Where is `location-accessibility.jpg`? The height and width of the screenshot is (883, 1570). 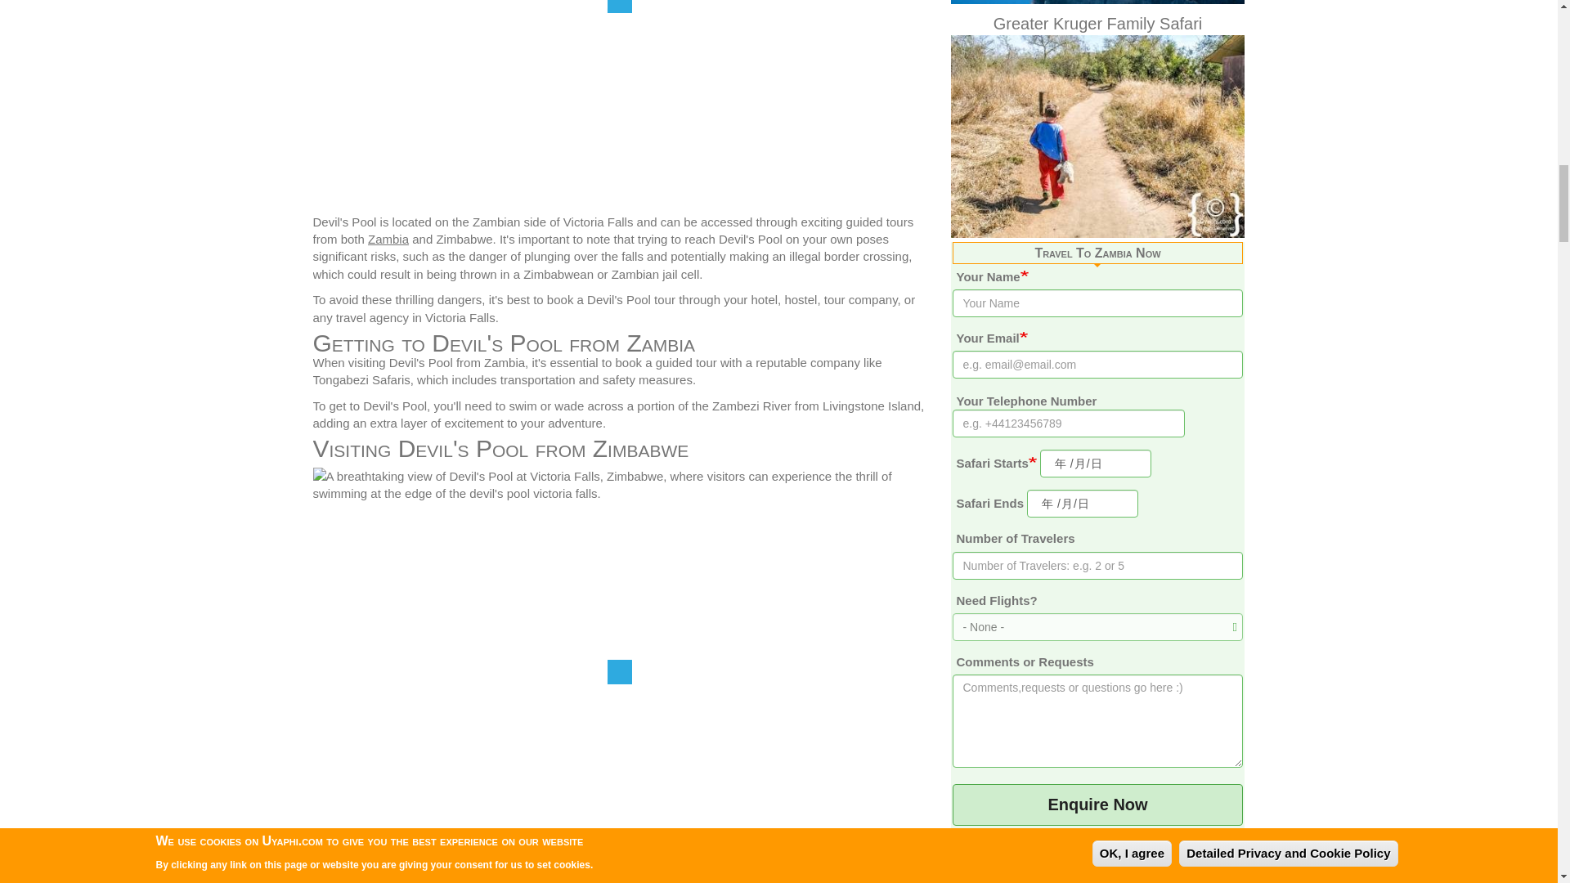 location-accessibility.jpg is located at coordinates (619, 102).